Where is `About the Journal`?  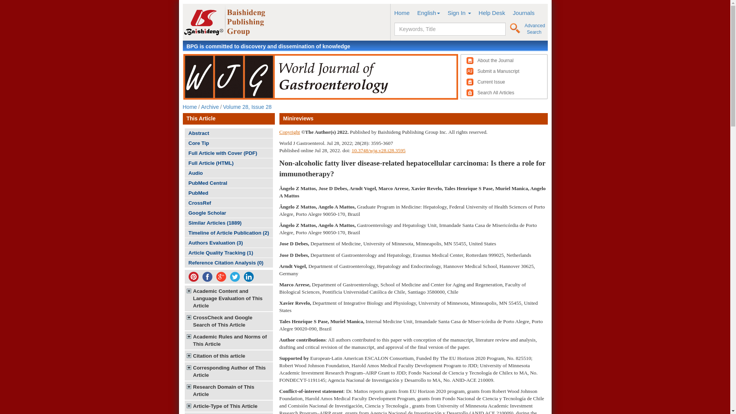 About the Journal is located at coordinates (496, 61).